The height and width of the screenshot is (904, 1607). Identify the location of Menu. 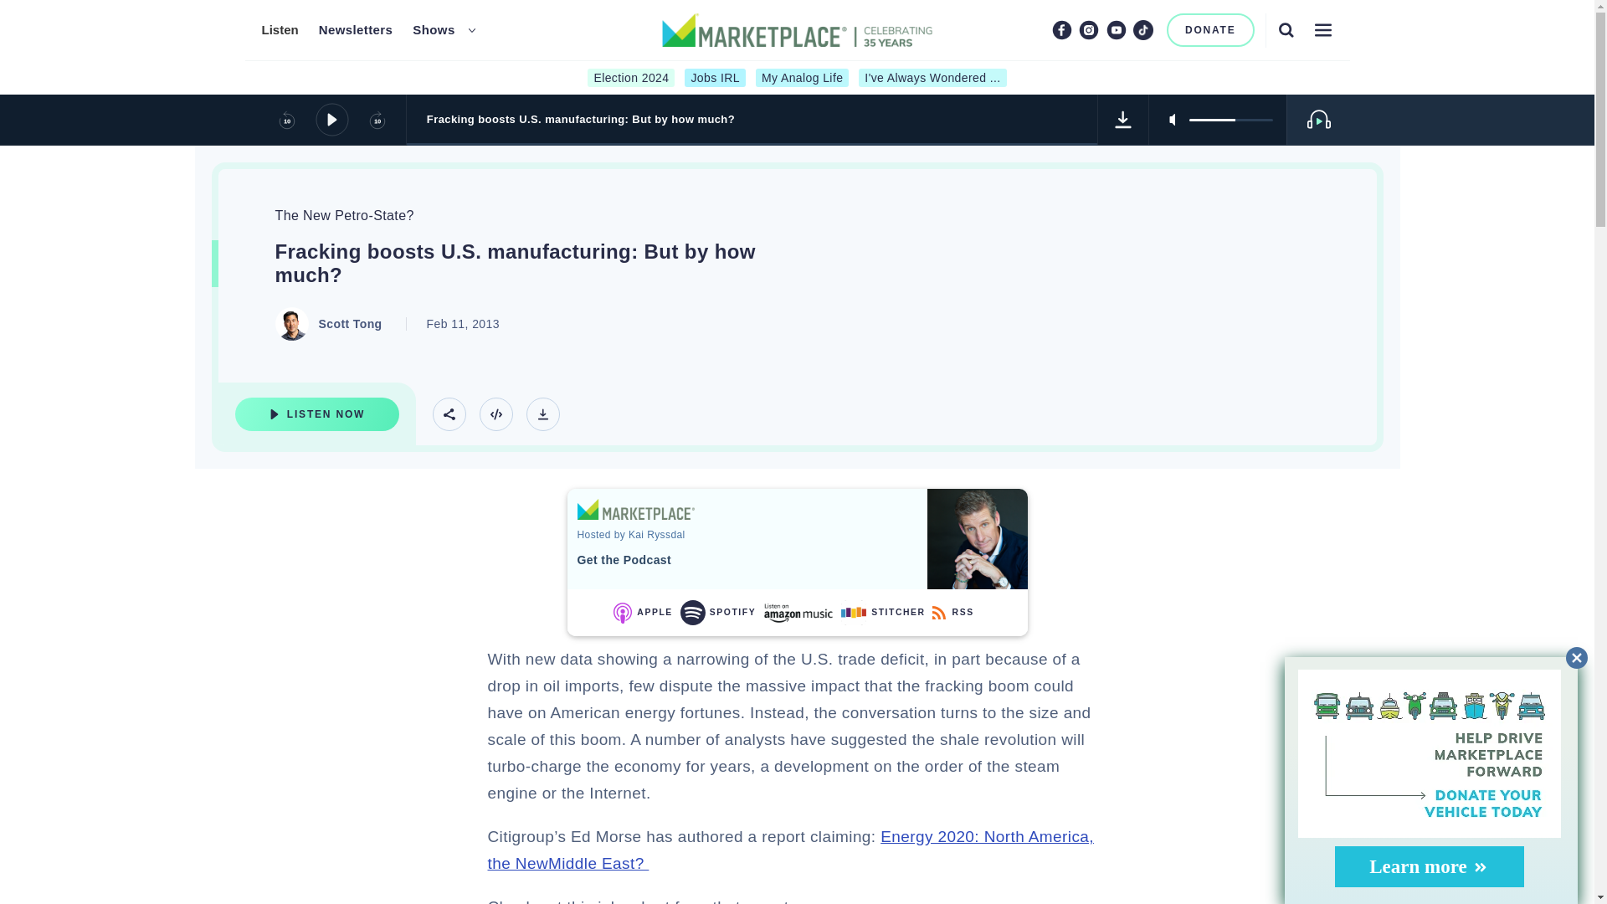
(1322, 29).